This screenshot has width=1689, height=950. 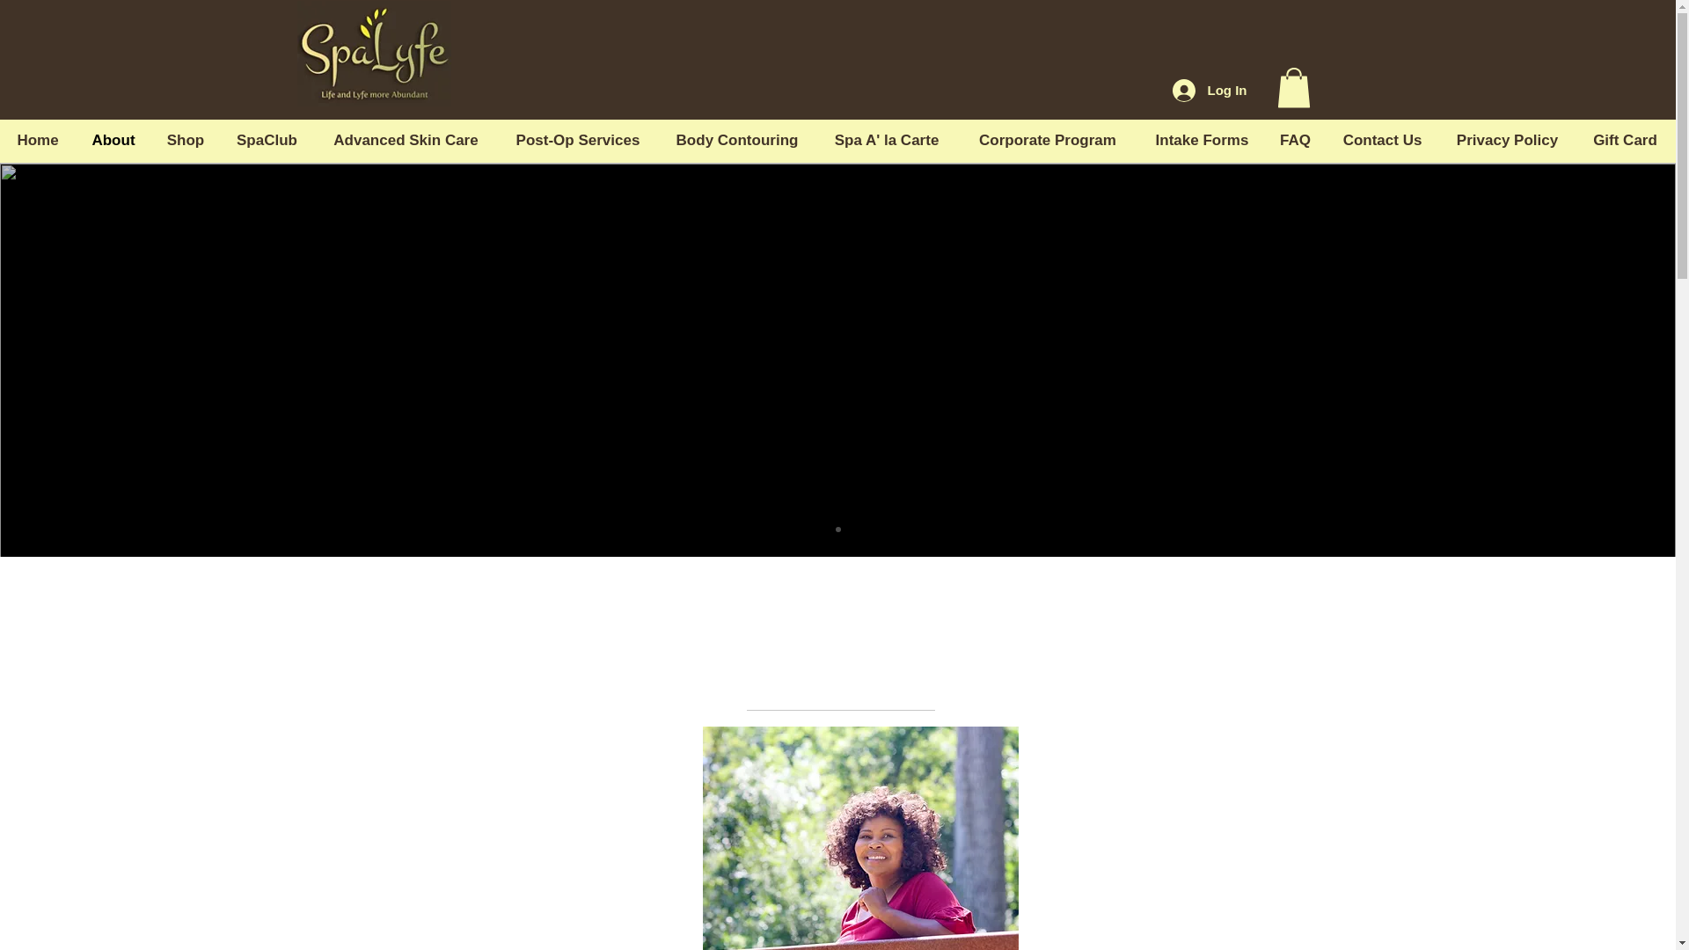 I want to click on Log In, so click(x=1209, y=91).